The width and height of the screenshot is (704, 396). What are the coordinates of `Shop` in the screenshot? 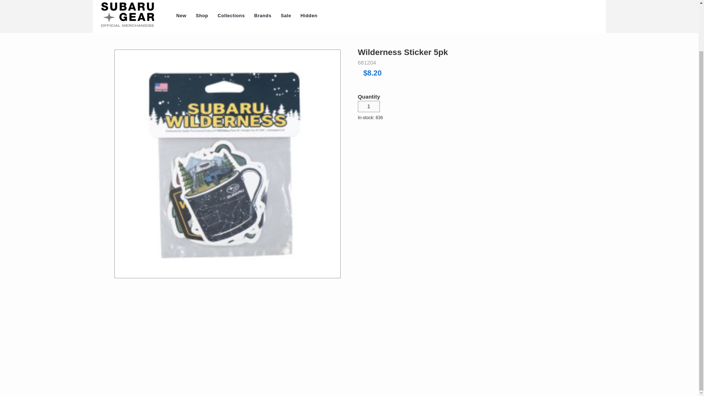 It's located at (202, 16).